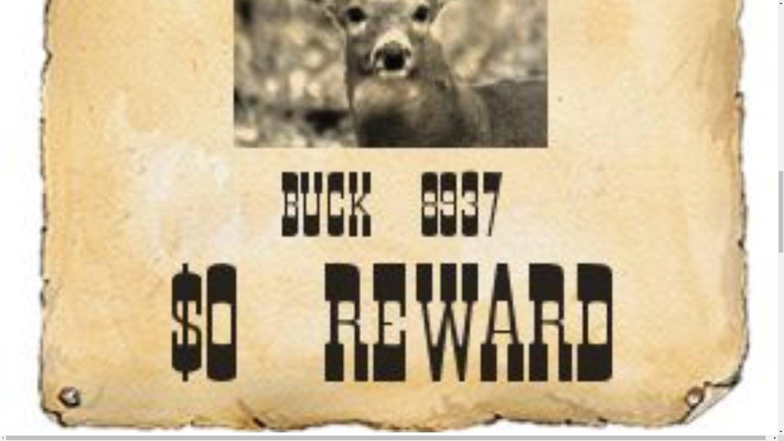  What do you see at coordinates (90, 437) in the screenshot?
I see `WANTED` at bounding box center [90, 437].